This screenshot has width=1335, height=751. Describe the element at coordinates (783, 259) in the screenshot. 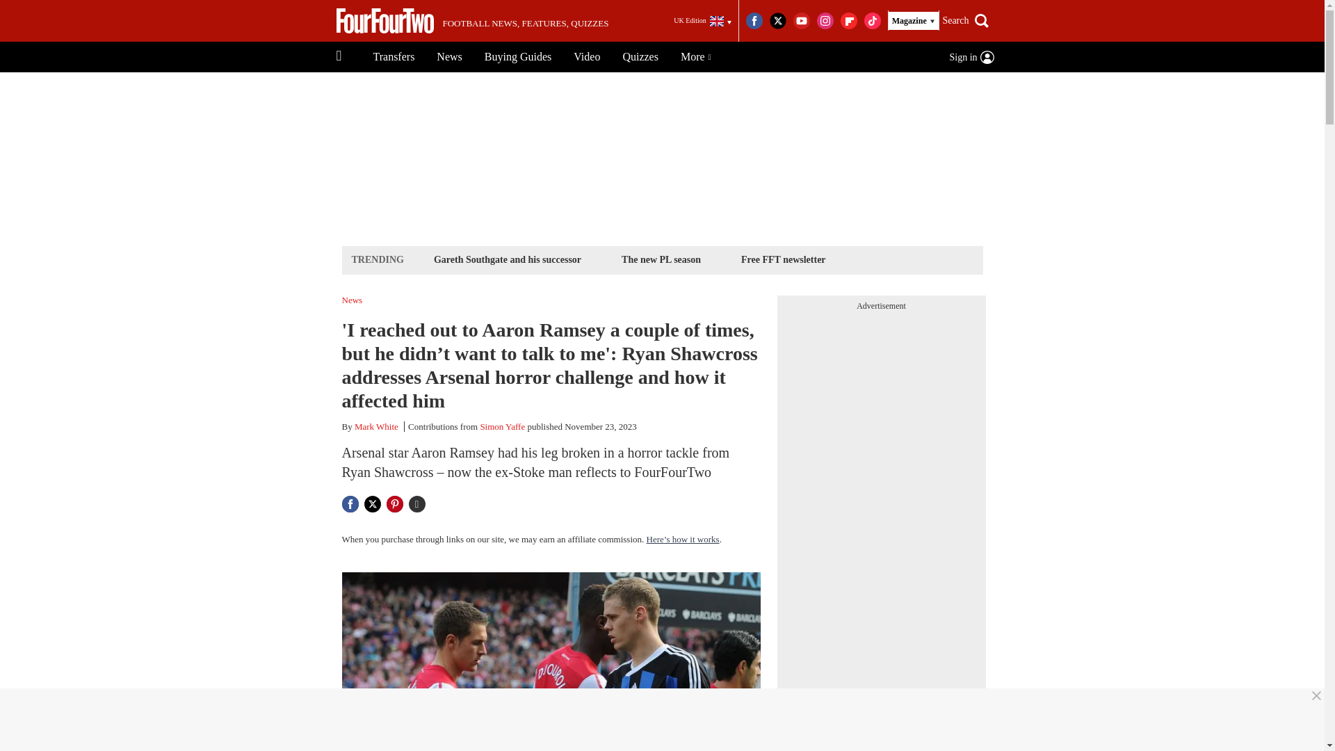

I see `Free FFT newsletter` at that location.